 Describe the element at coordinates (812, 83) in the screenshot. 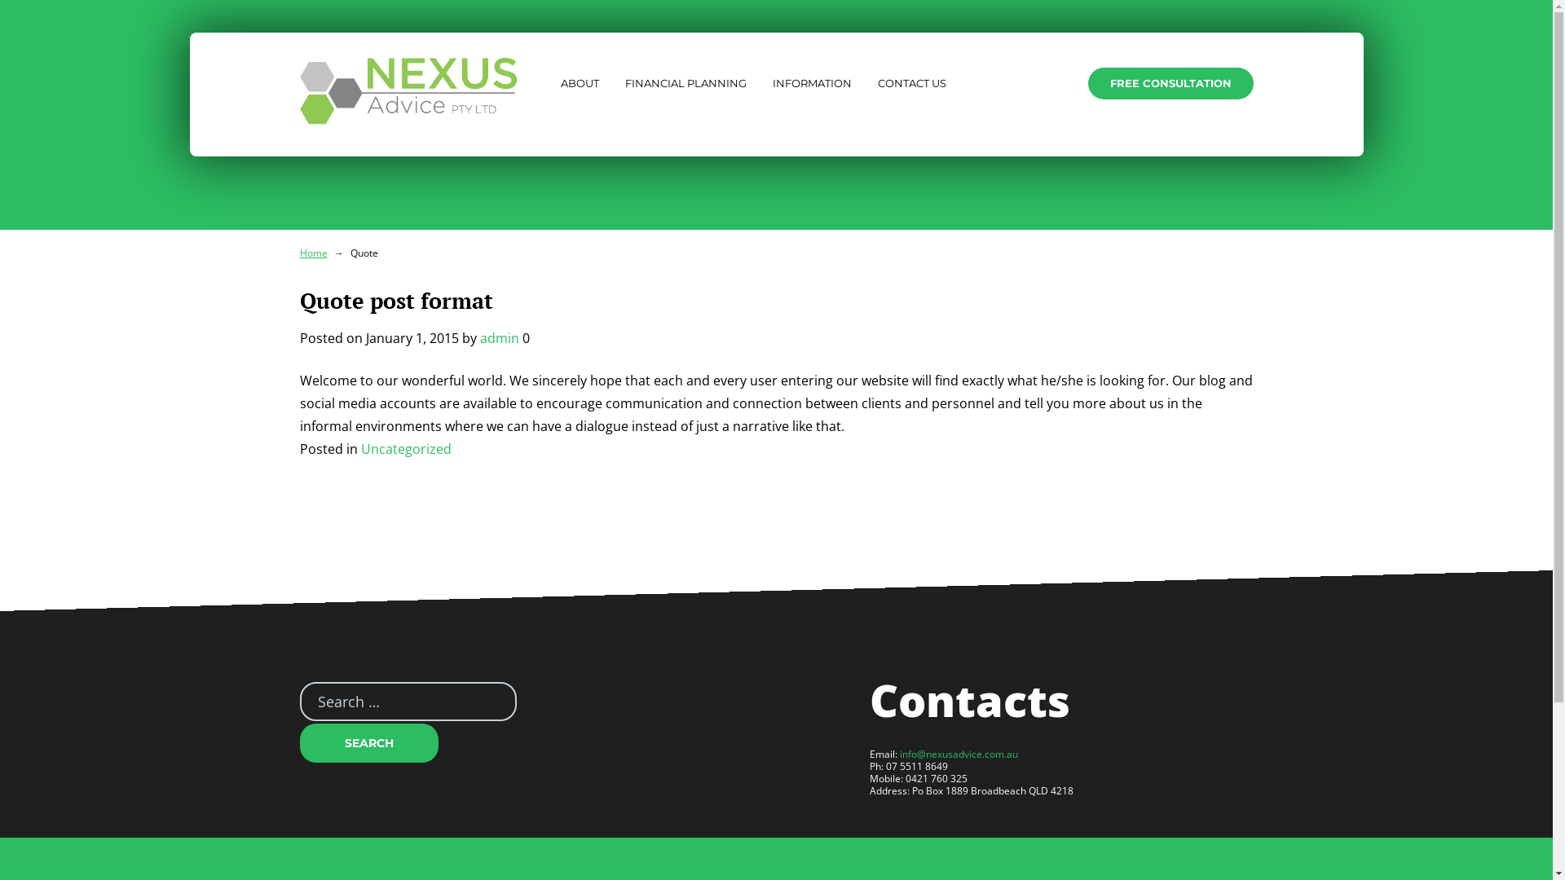

I see `INFORMATION` at that location.